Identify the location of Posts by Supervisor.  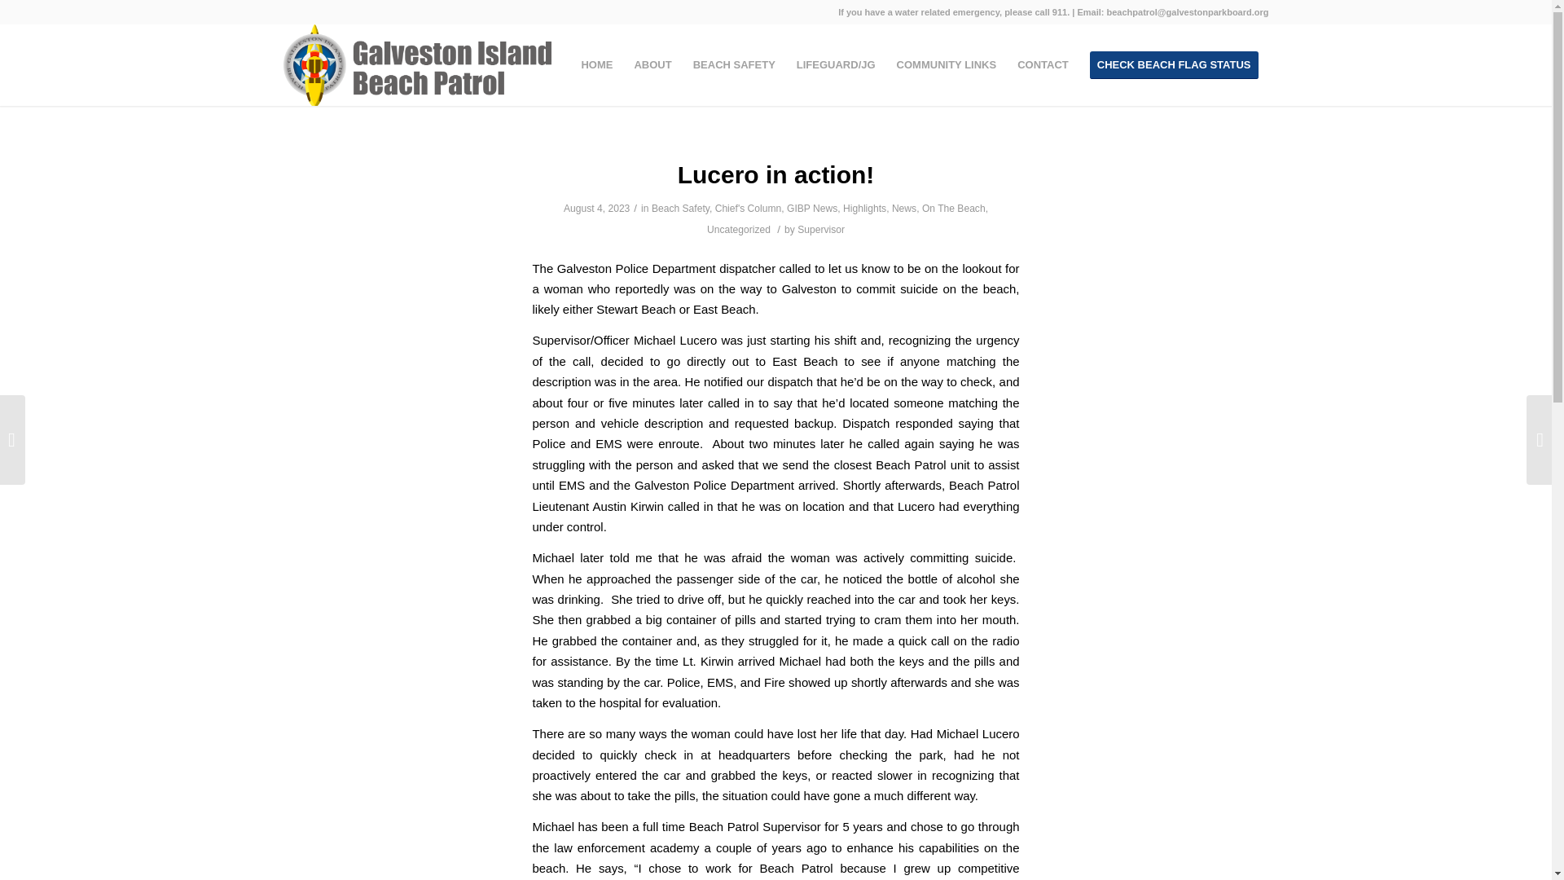
(821, 230).